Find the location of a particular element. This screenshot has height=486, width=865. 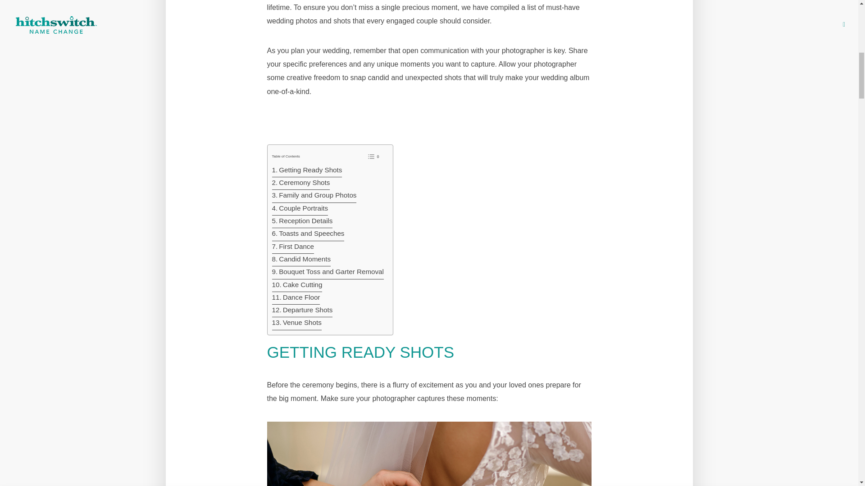

Getting Ready Shots is located at coordinates (307, 171).